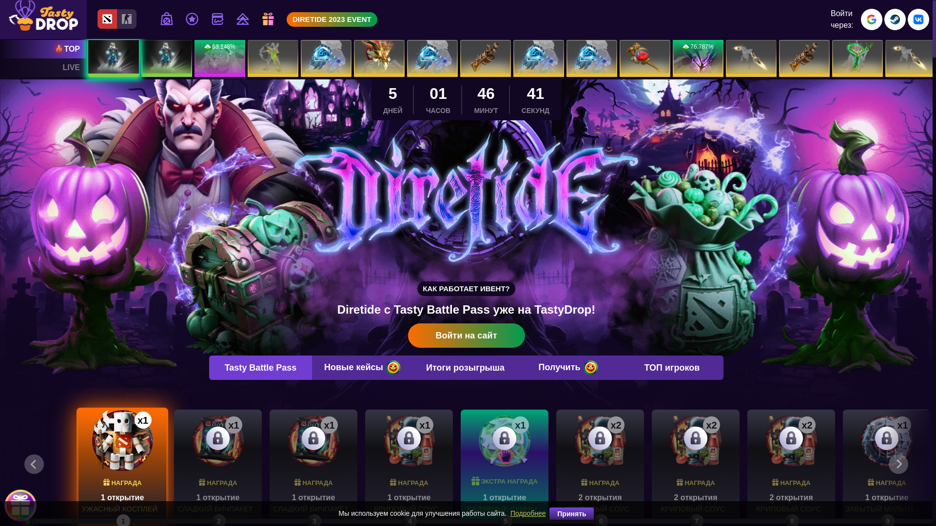 The image size is (936, 526). Describe the element at coordinates (698, 58) in the screenshot. I see `76.787
%` at that location.